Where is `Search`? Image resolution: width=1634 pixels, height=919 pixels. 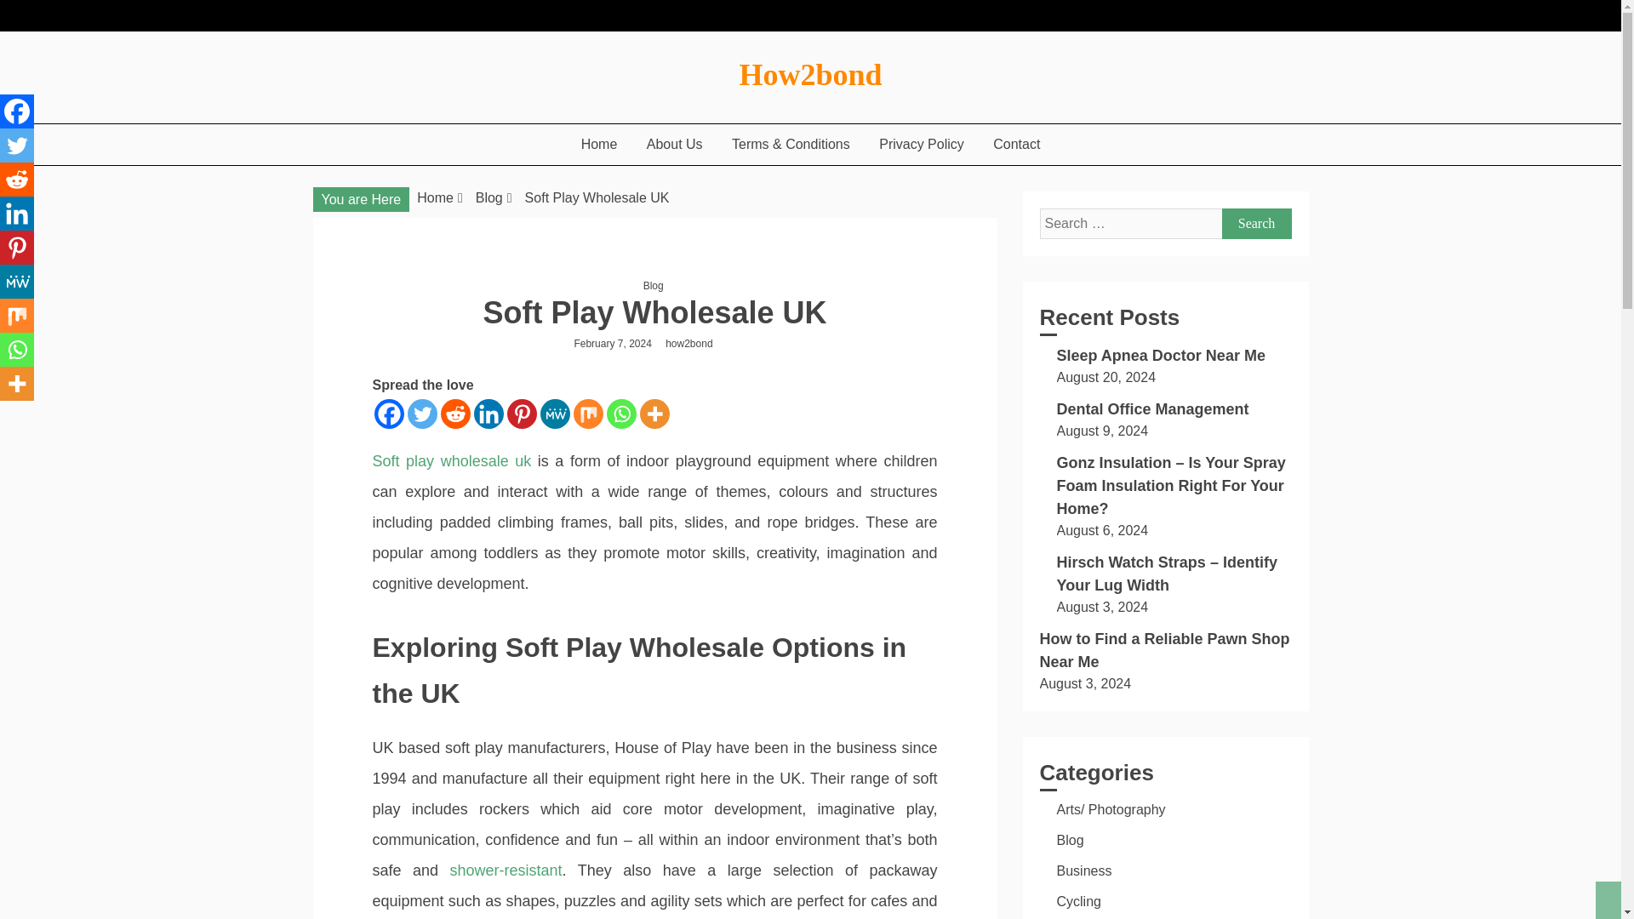 Search is located at coordinates (1257, 223).